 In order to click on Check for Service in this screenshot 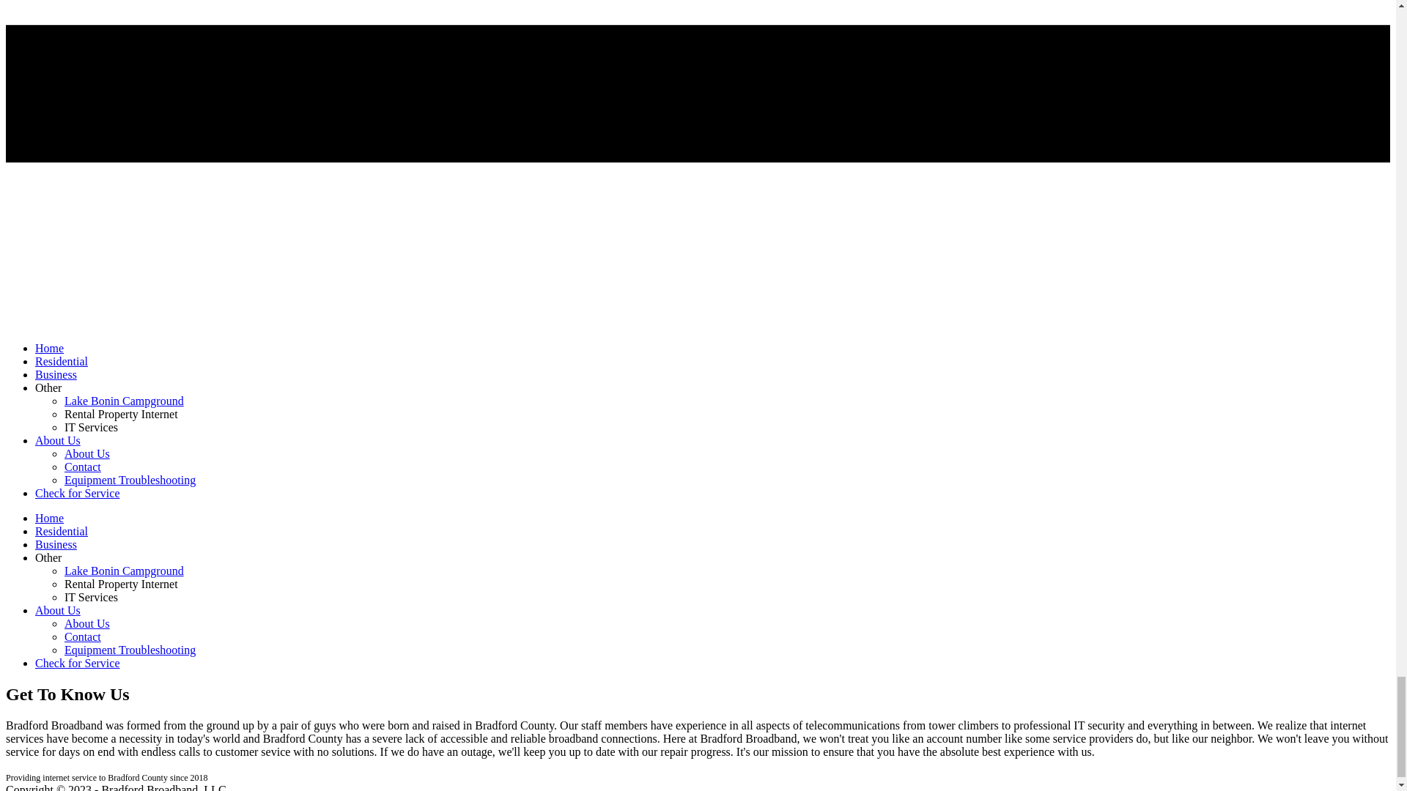, I will do `click(78, 493)`.